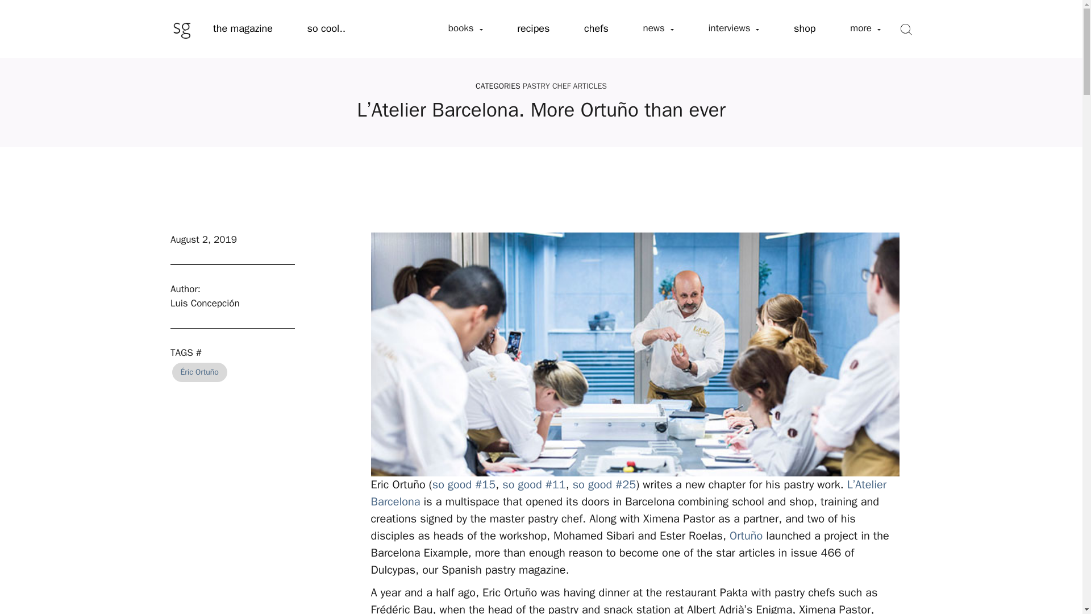  Describe the element at coordinates (564, 85) in the screenshot. I see `PASTRY CHEF ARTICLES` at that location.